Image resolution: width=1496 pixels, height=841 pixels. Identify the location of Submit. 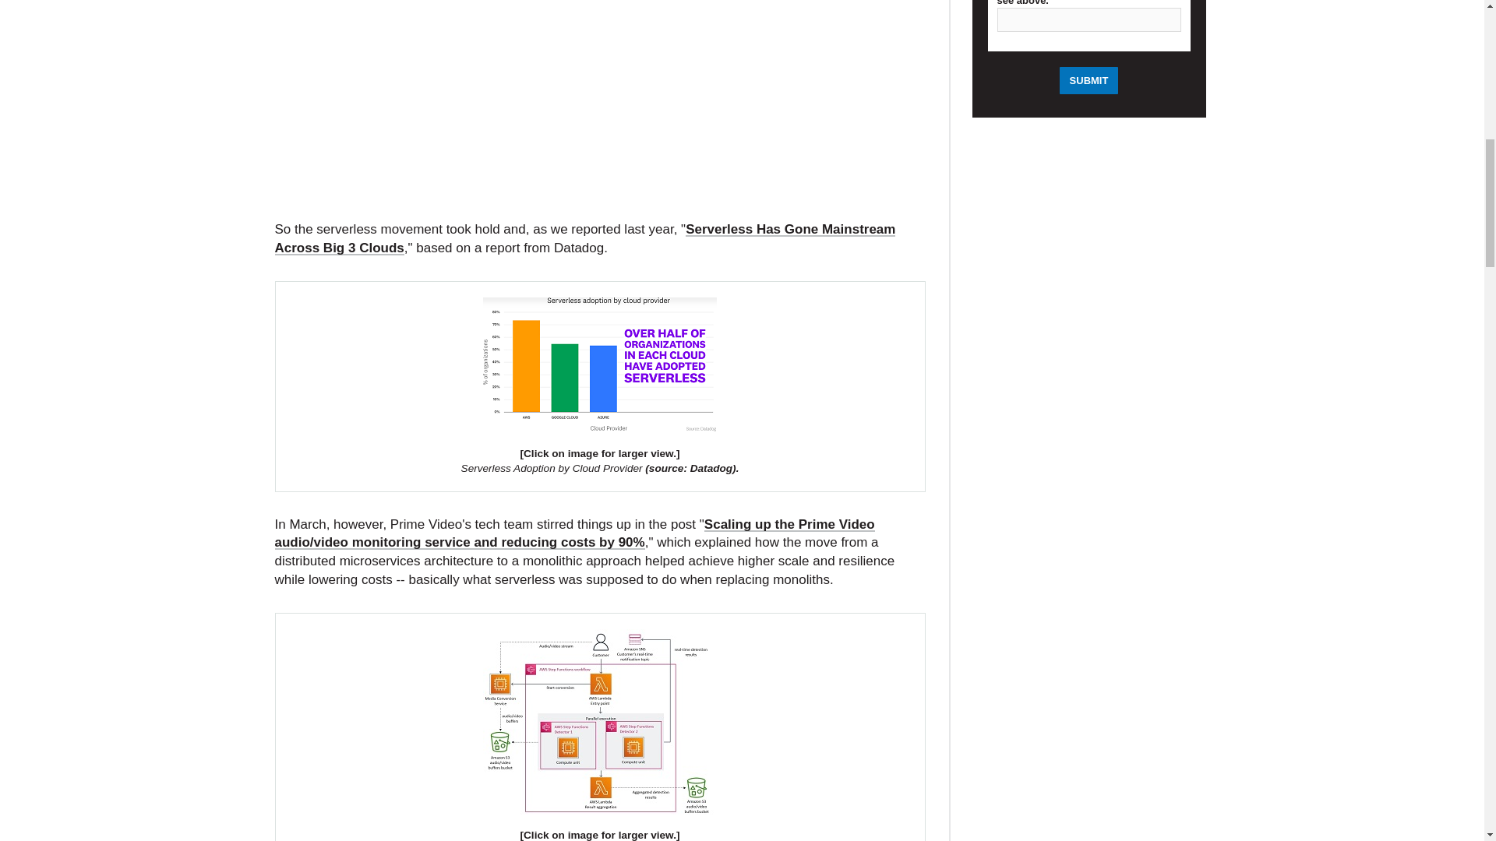
(1089, 80).